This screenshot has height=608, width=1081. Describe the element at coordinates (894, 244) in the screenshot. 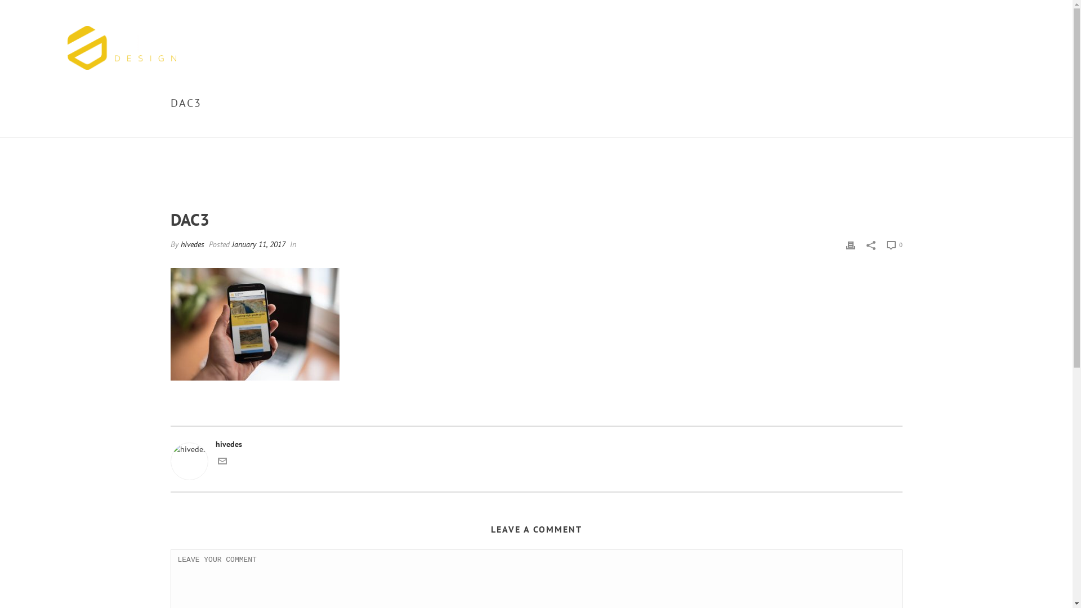

I see `0` at that location.